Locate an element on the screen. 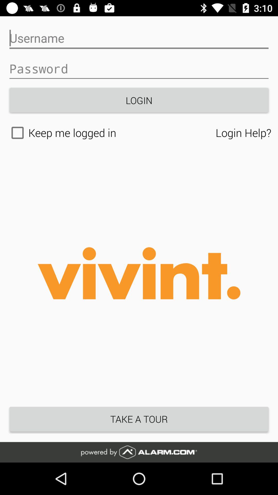  launch icon to the left of the login help? item is located at coordinates (111, 133).